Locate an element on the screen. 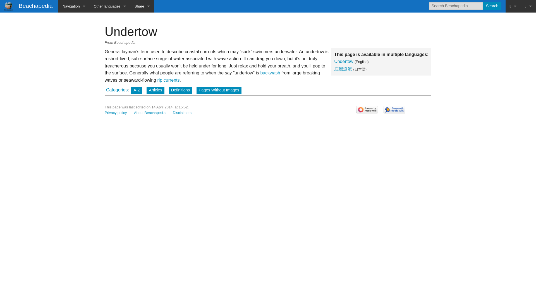 The height and width of the screenshot is (301, 536). Nederlands is located at coordinates (110, 94).